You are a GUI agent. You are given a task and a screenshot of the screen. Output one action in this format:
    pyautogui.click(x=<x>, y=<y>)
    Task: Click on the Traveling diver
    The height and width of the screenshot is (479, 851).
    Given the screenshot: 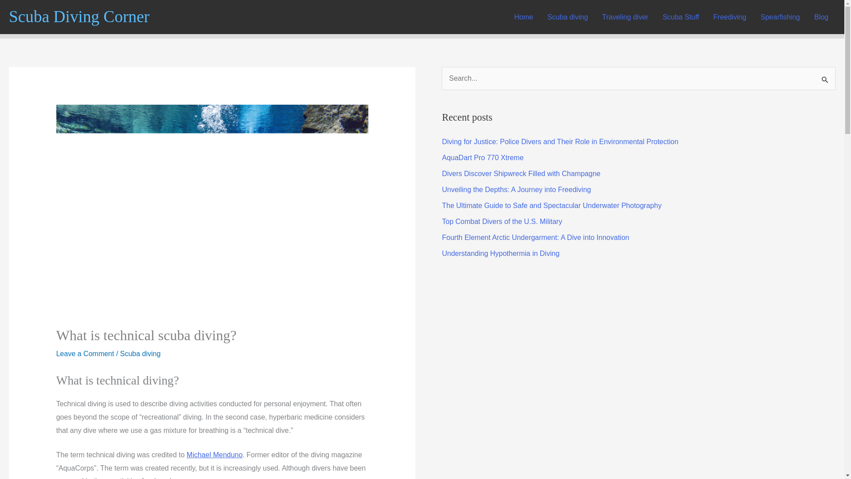 What is the action you would take?
    pyautogui.click(x=625, y=17)
    